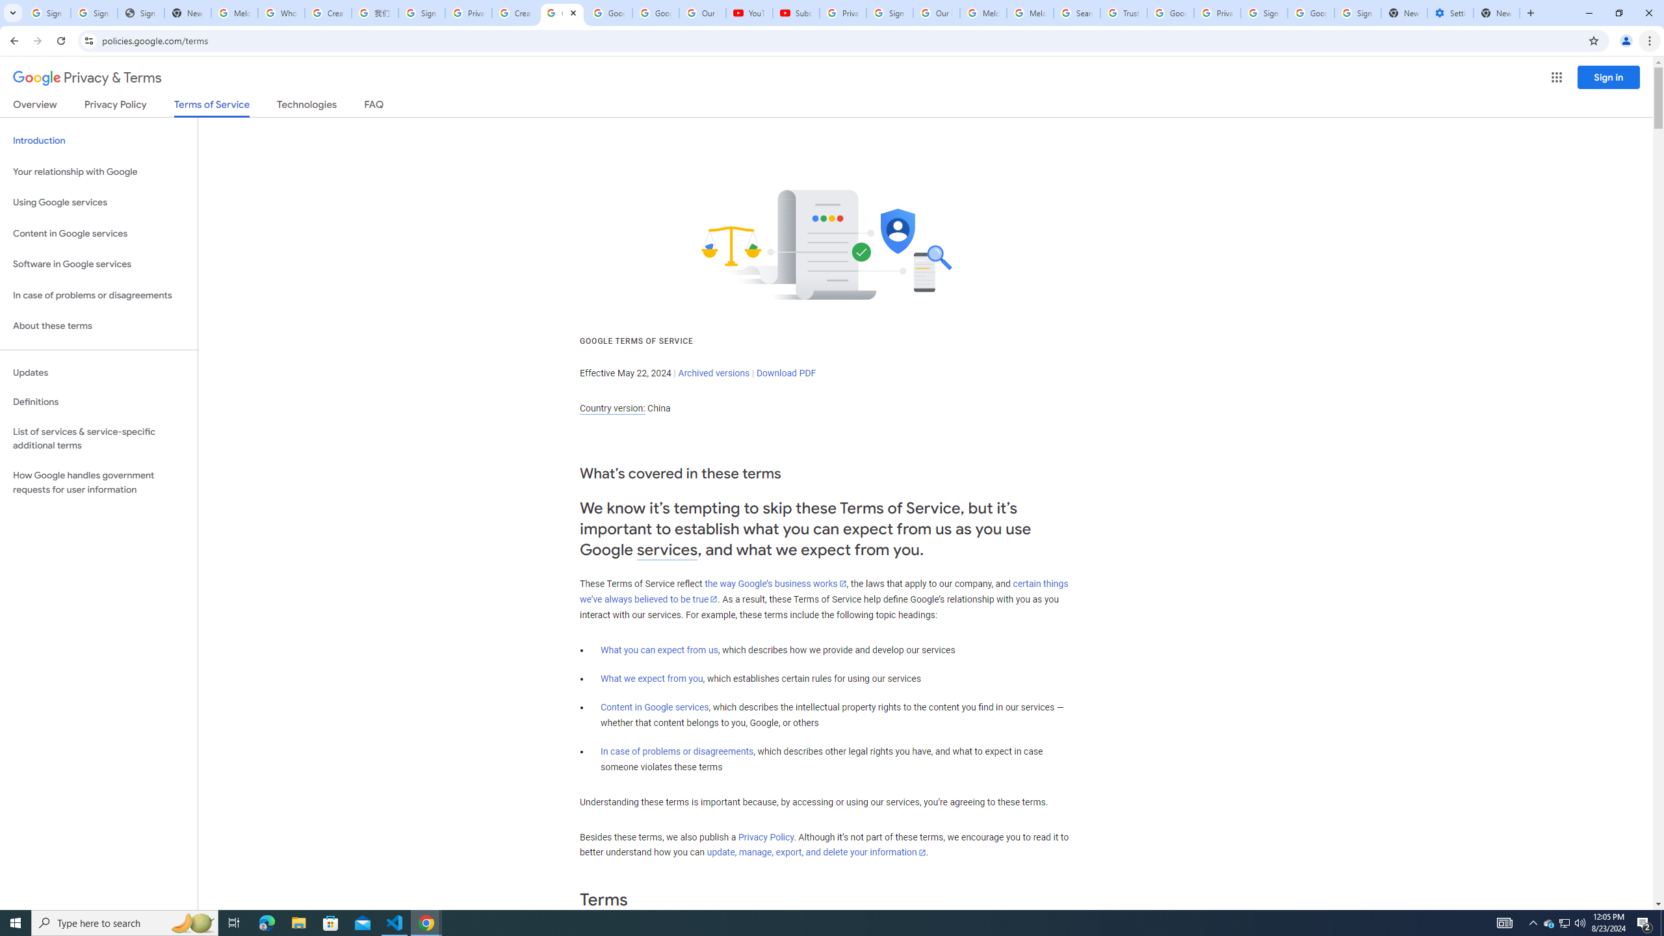 This screenshot has width=1664, height=936. What do you see at coordinates (1170, 13) in the screenshot?
I see `Google Ads - Sign in` at bounding box center [1170, 13].